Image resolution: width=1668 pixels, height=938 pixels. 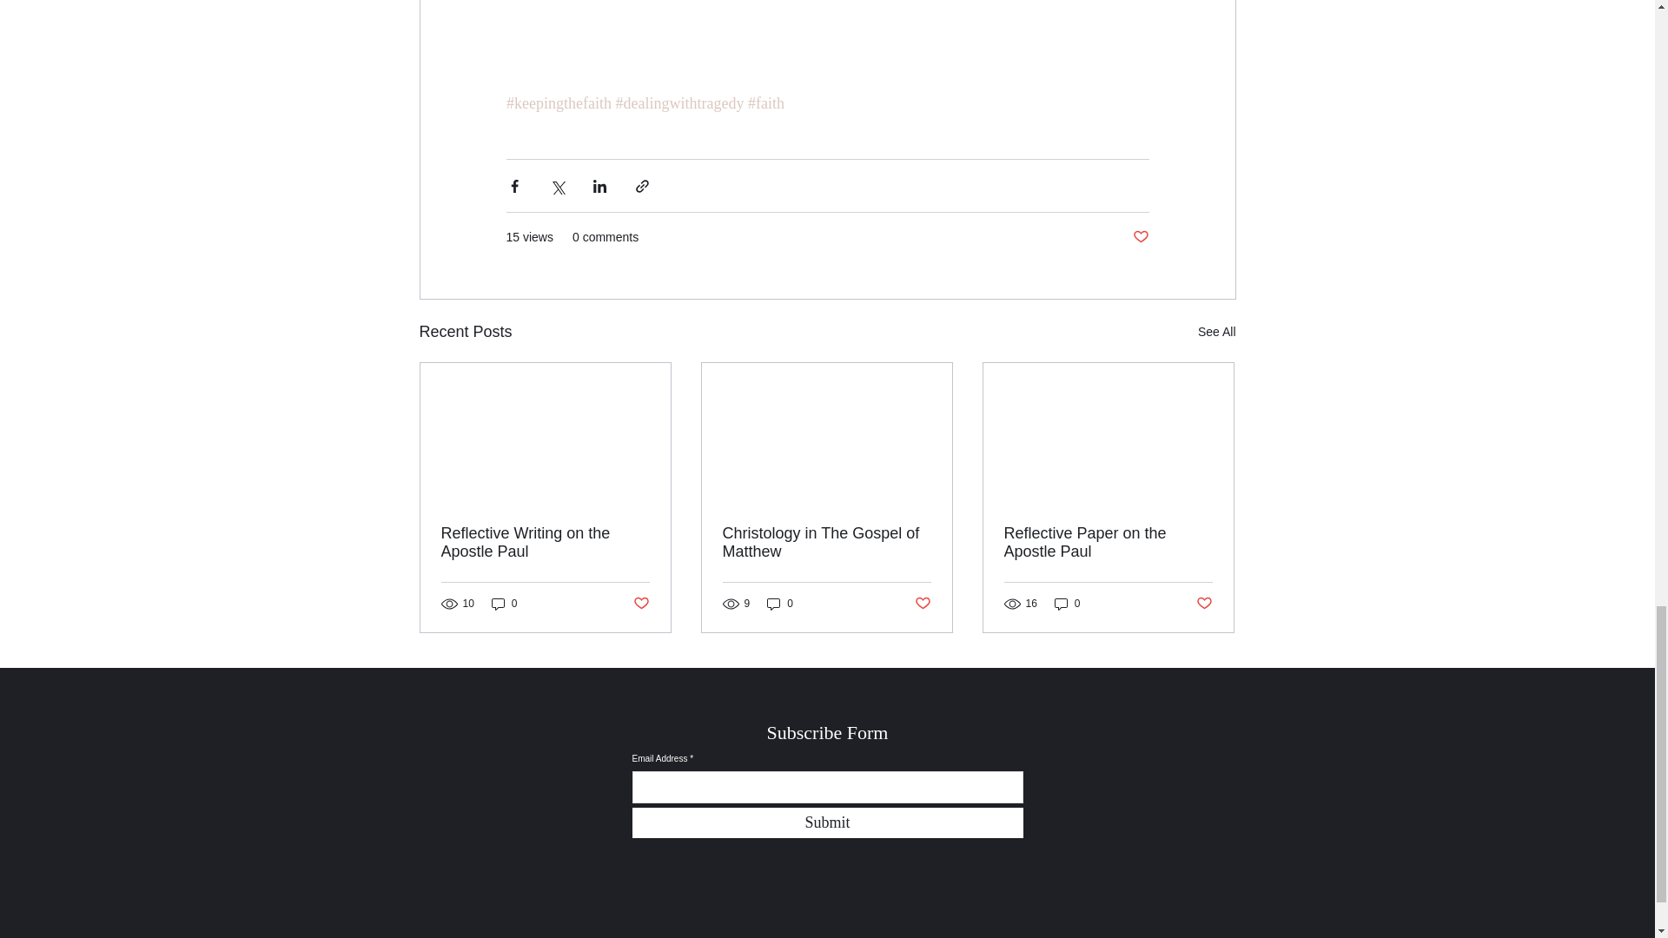 What do you see at coordinates (1216, 332) in the screenshot?
I see `See All` at bounding box center [1216, 332].